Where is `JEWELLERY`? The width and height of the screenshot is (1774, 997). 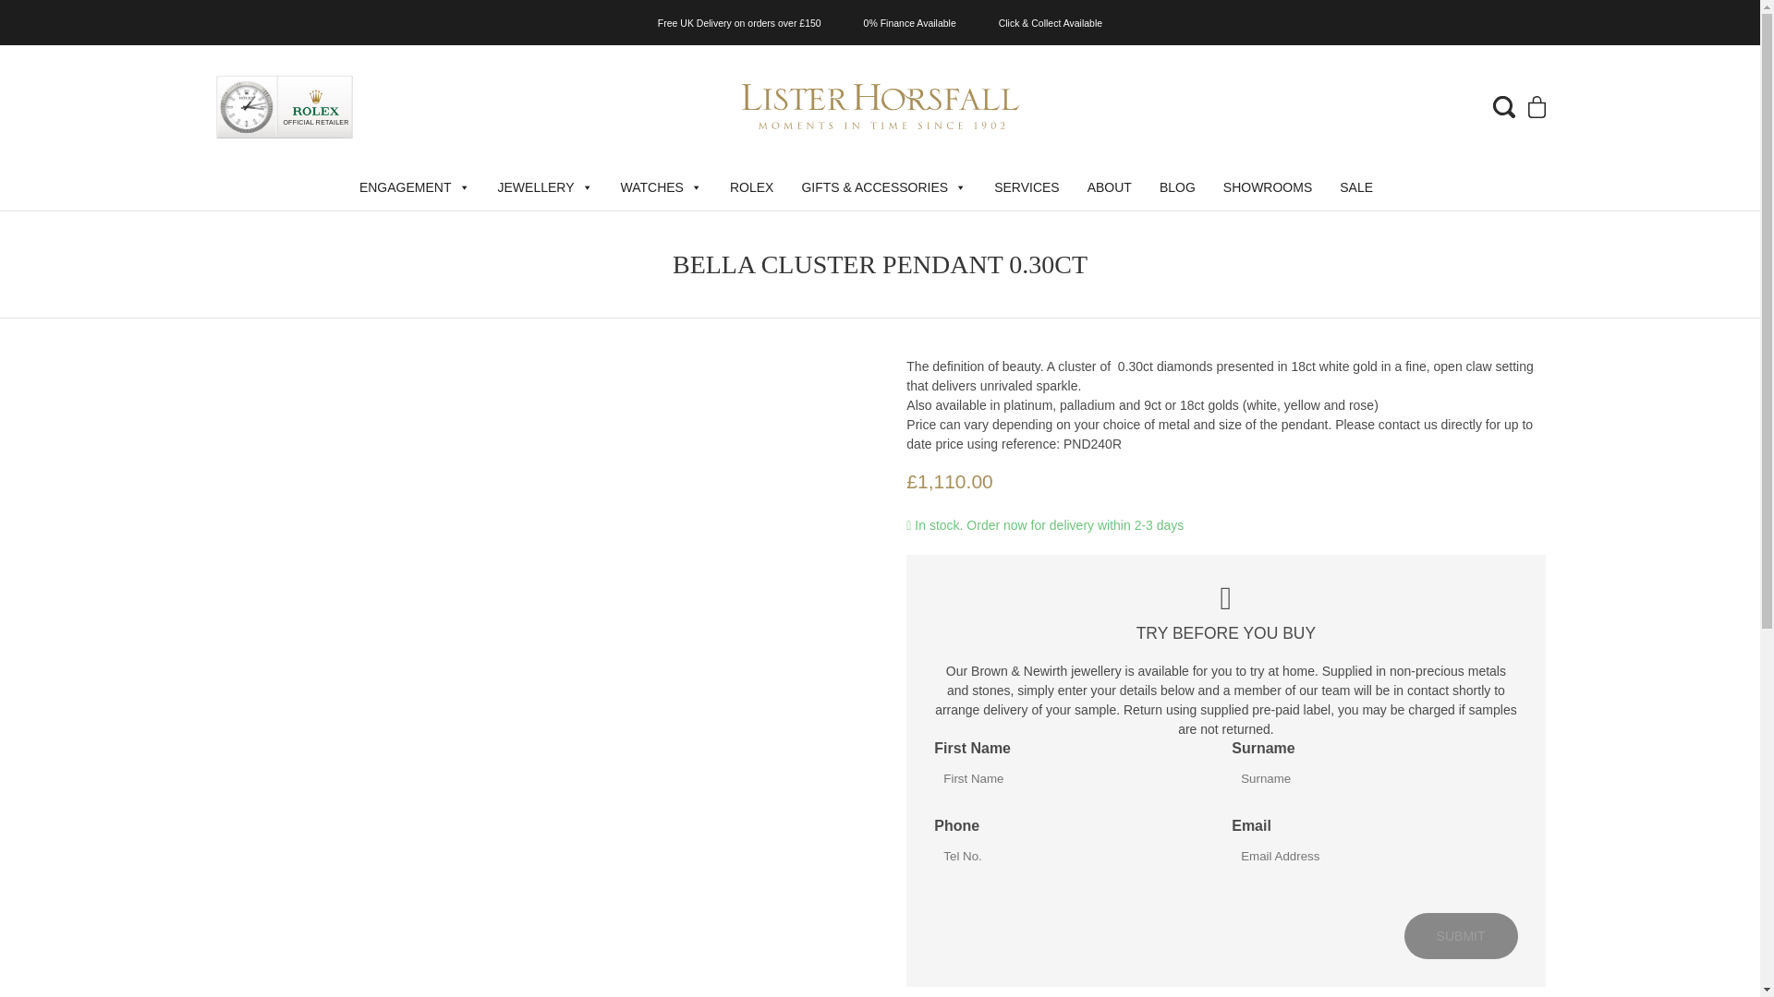 JEWELLERY is located at coordinates (544, 186).